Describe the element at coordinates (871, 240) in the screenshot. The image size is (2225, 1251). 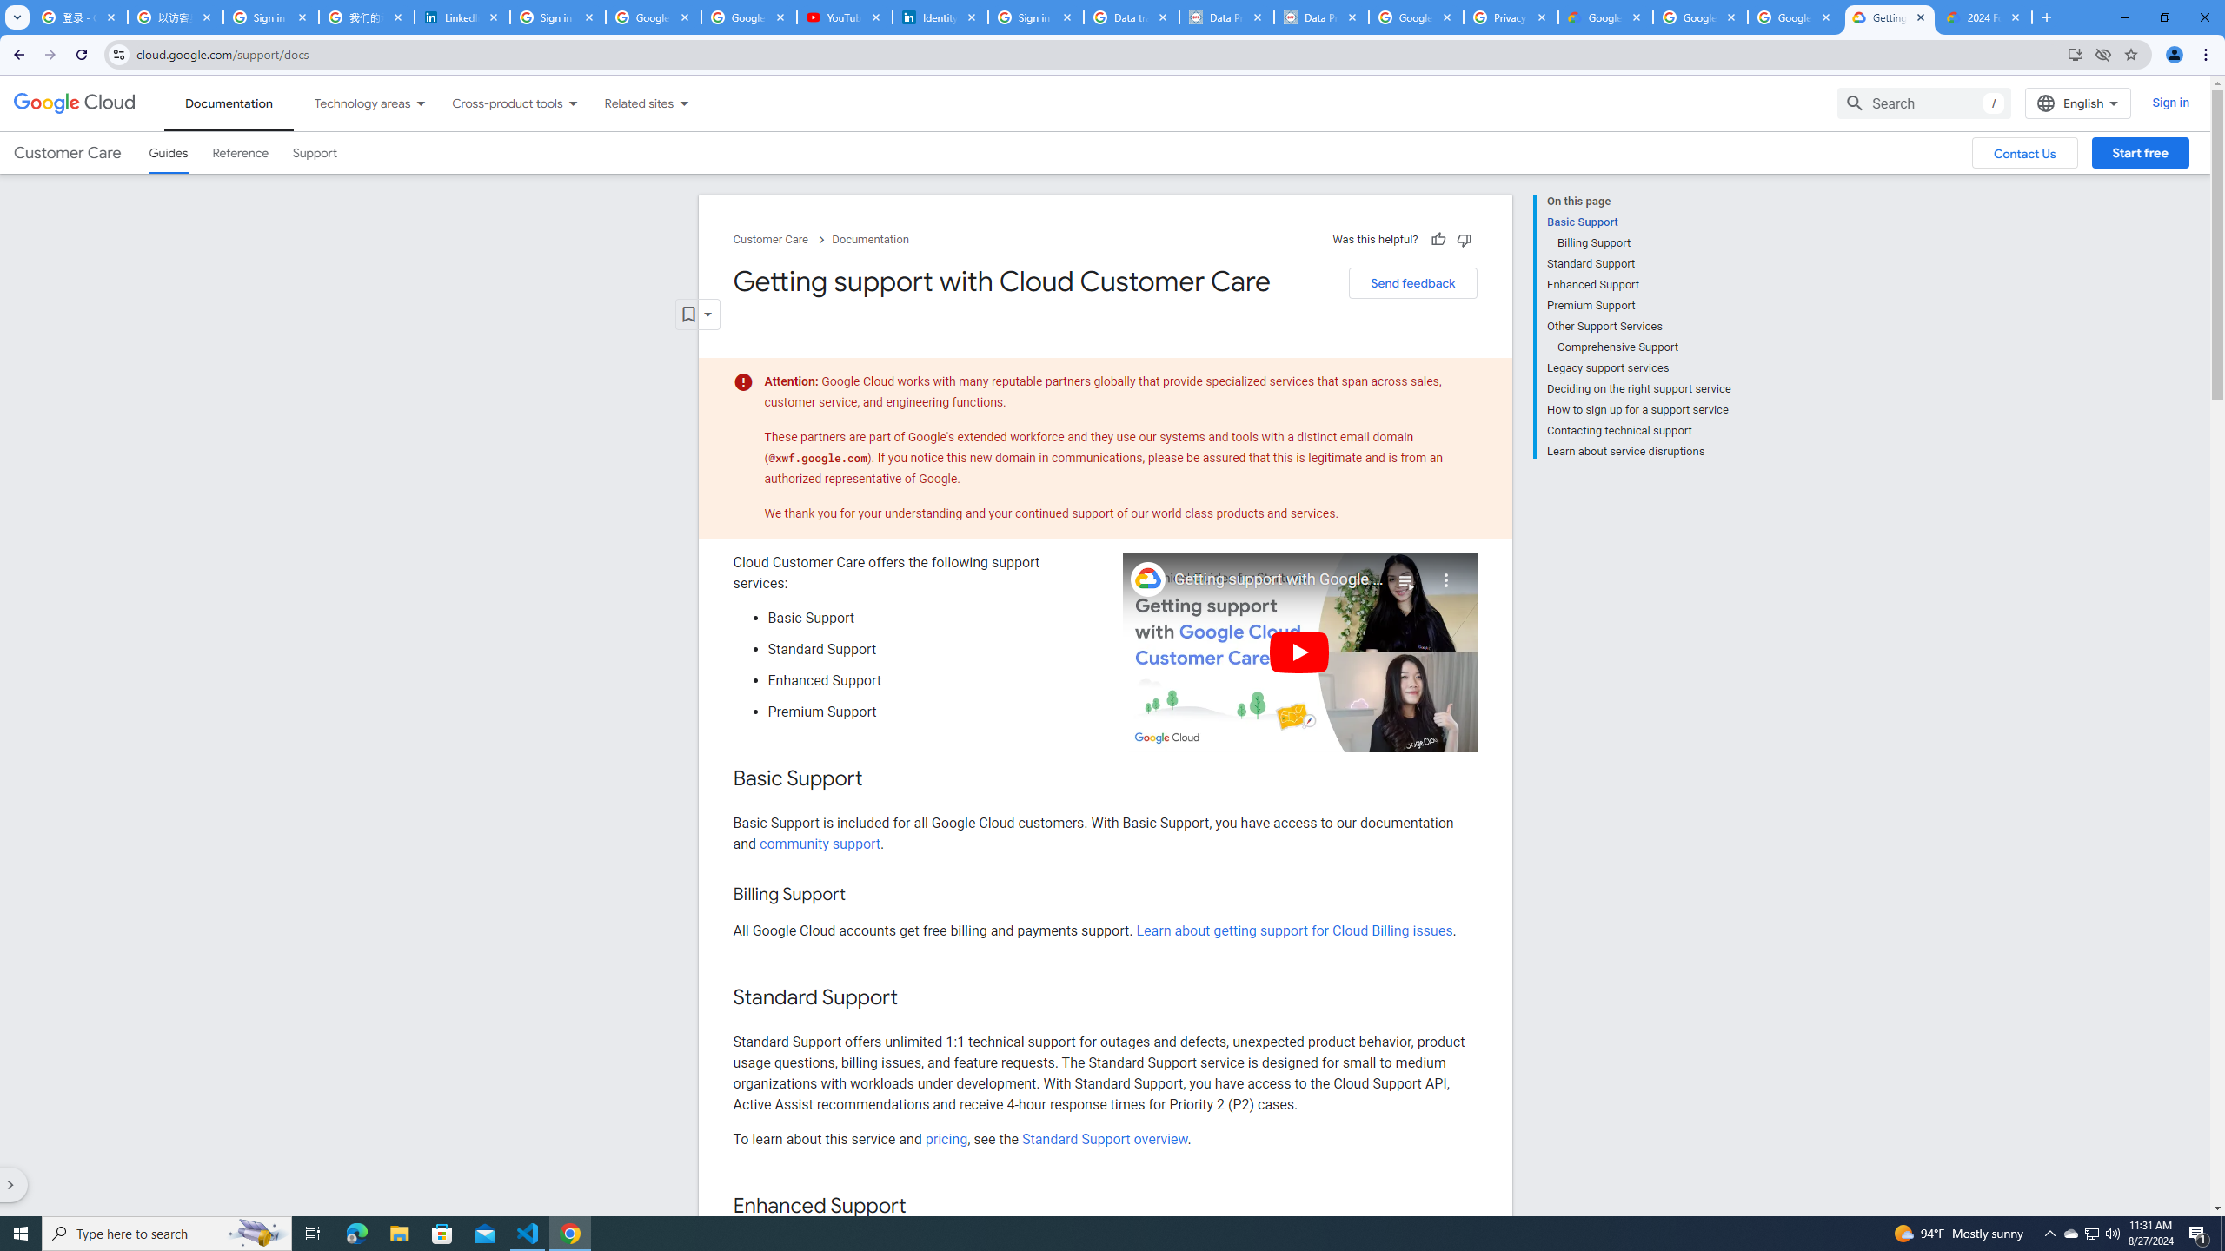
I see `Documentation` at that location.